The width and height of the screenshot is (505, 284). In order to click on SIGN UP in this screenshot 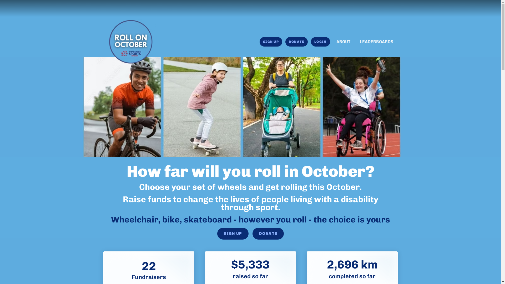, I will do `click(271, 42)`.